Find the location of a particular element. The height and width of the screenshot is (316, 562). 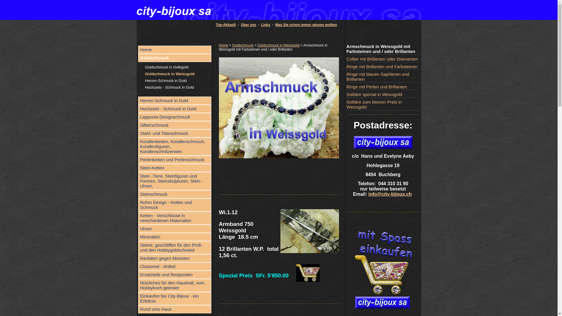

Stahl- und Titanschmuck is located at coordinates (175, 133).